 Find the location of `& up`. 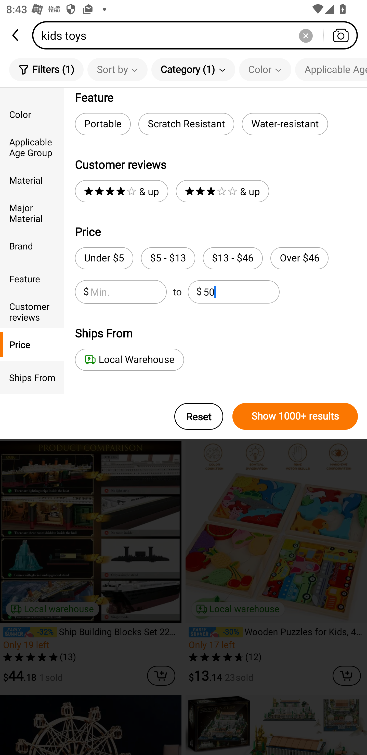

& up is located at coordinates (222, 191).